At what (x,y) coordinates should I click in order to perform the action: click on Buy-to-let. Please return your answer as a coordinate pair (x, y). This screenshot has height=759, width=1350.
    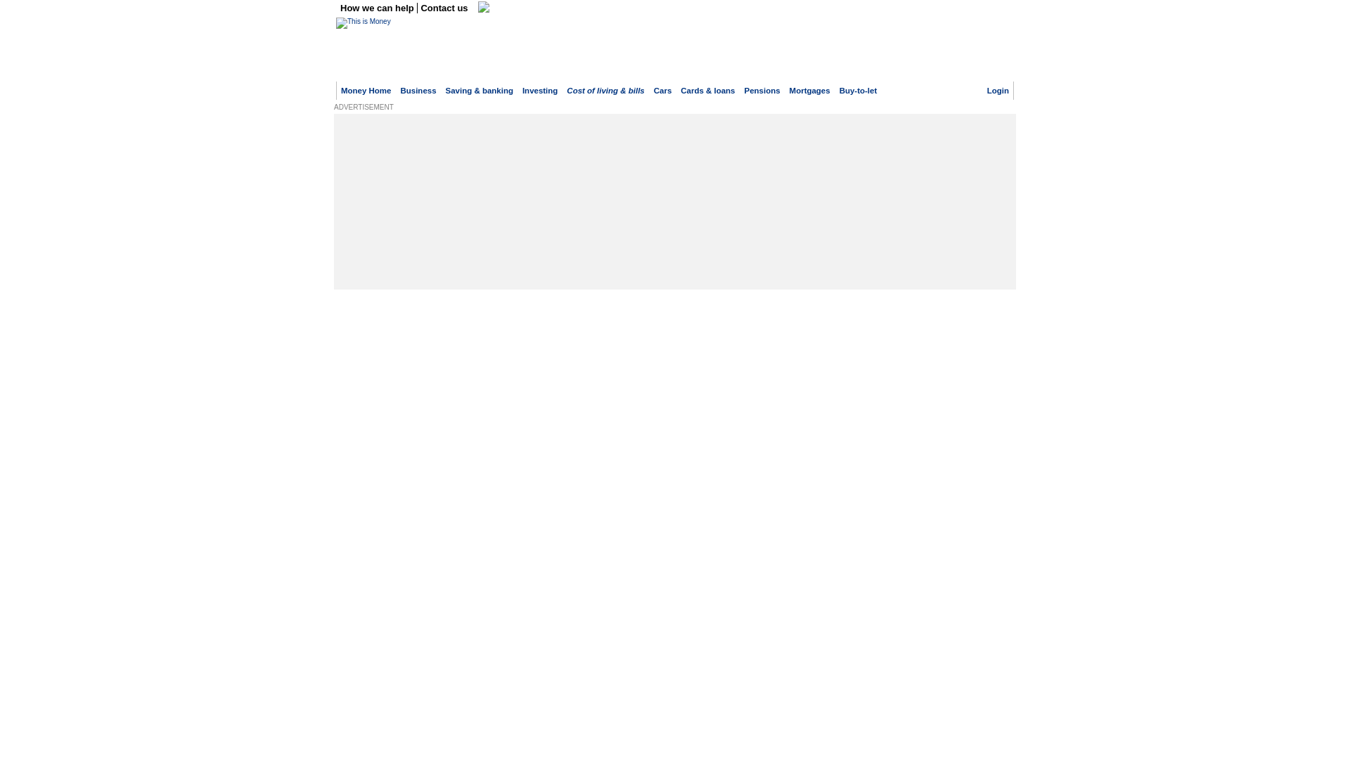
    Looking at the image, I should click on (859, 91).